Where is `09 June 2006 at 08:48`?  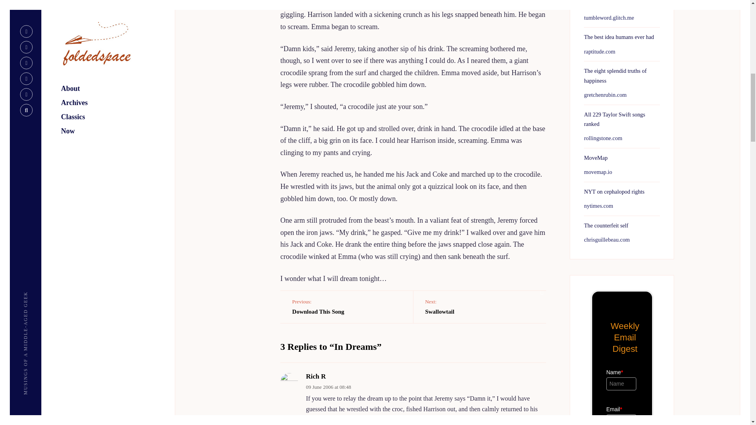 09 June 2006 at 08:48 is located at coordinates (328, 387).